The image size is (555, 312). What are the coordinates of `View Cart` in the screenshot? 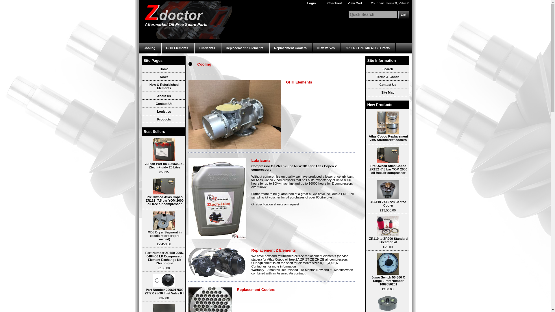 It's located at (355, 3).